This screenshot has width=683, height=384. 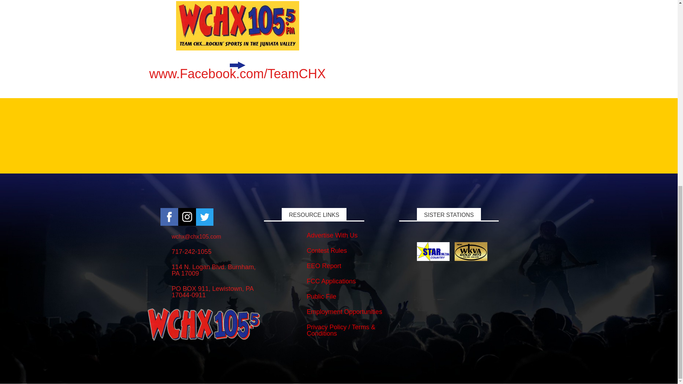 What do you see at coordinates (324, 266) in the screenshot?
I see `EEO Report` at bounding box center [324, 266].